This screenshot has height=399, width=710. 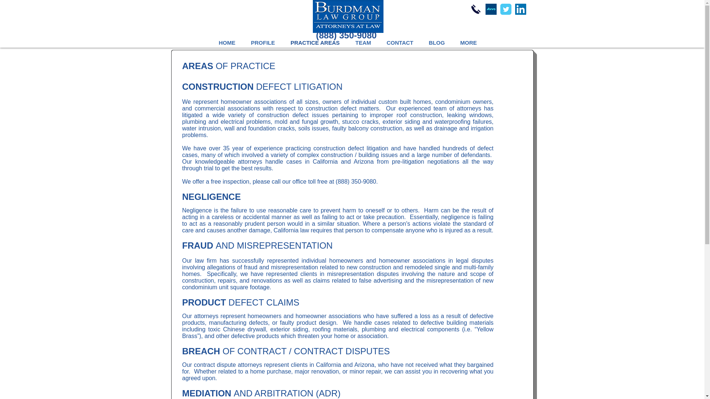 I want to click on CONTACT, so click(x=399, y=42).